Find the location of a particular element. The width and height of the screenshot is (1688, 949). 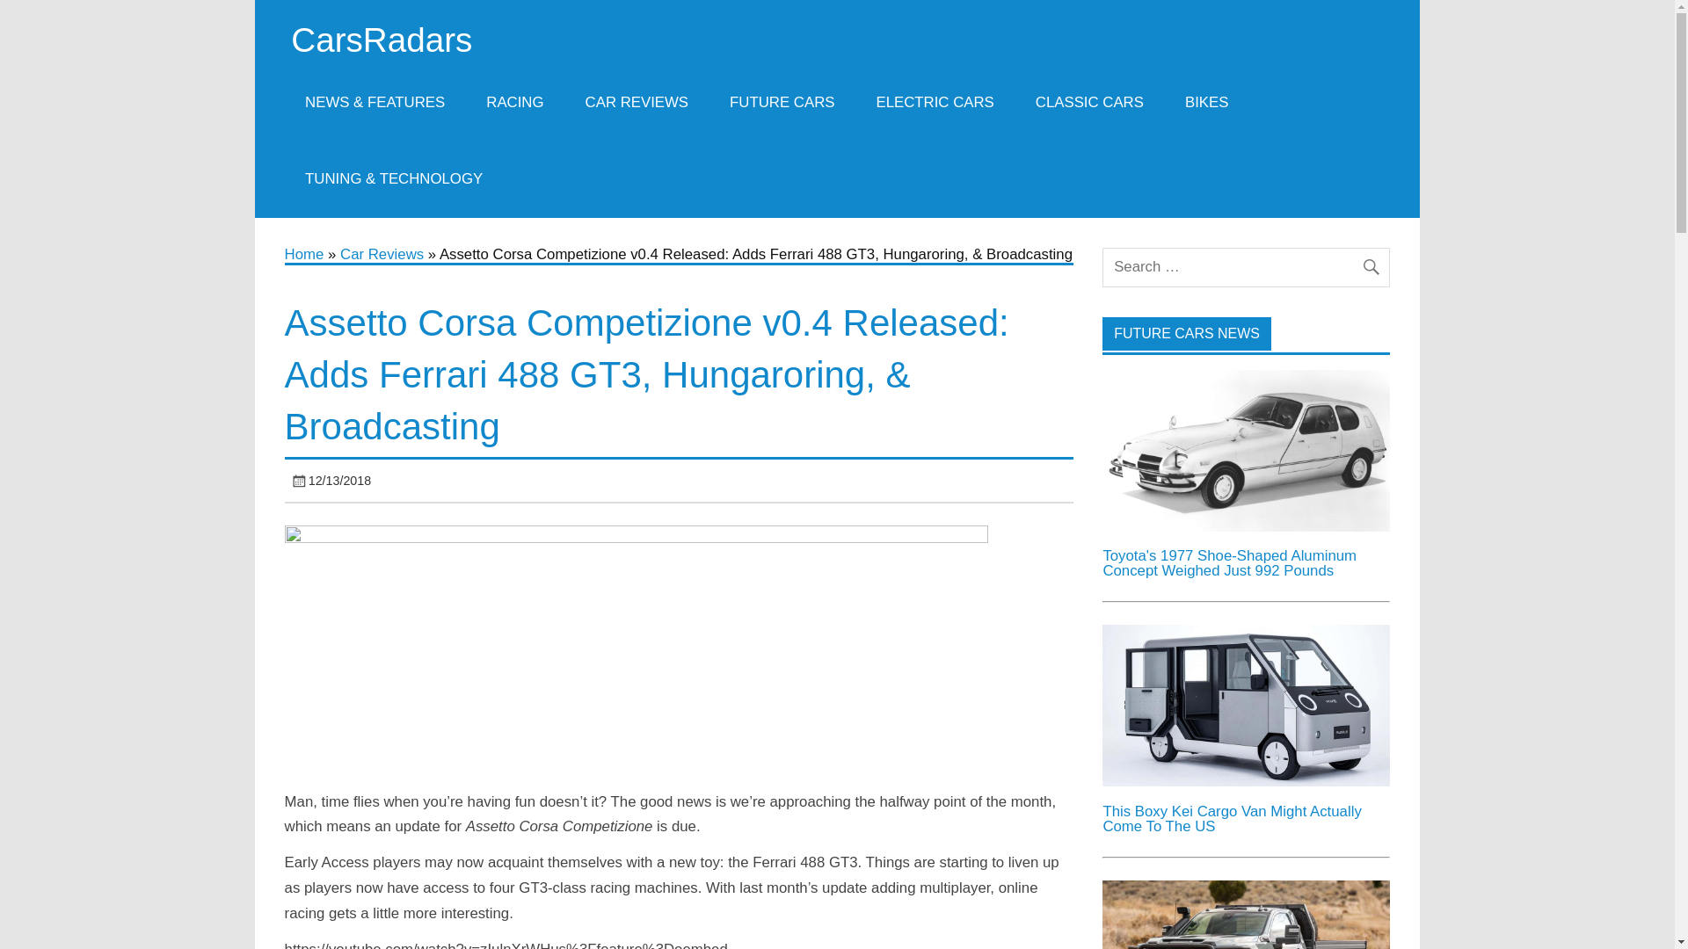

Car Reviews is located at coordinates (382, 254).